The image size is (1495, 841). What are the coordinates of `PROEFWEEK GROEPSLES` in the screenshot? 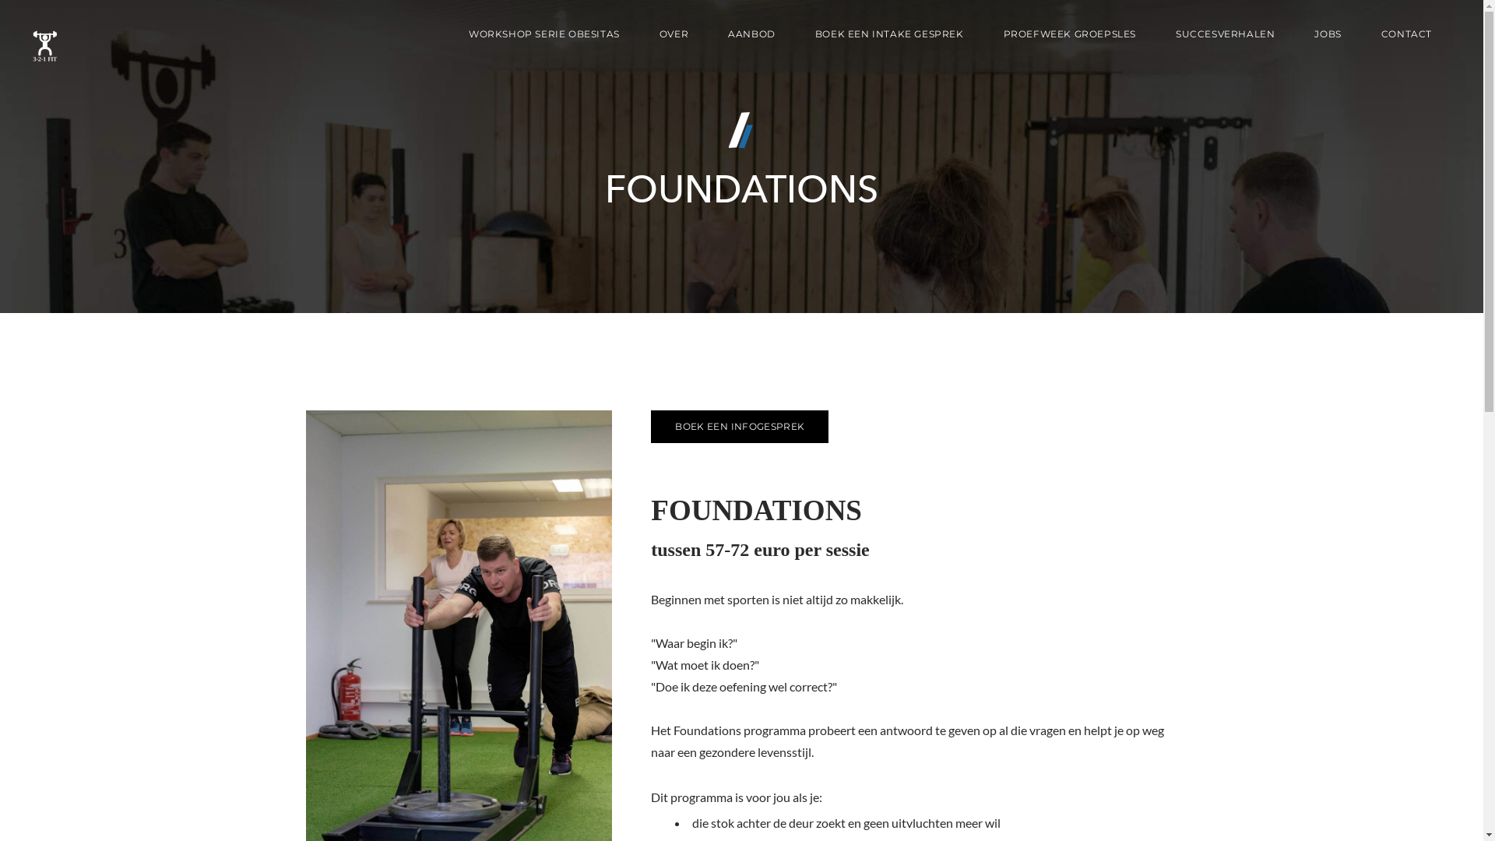 It's located at (1070, 34).